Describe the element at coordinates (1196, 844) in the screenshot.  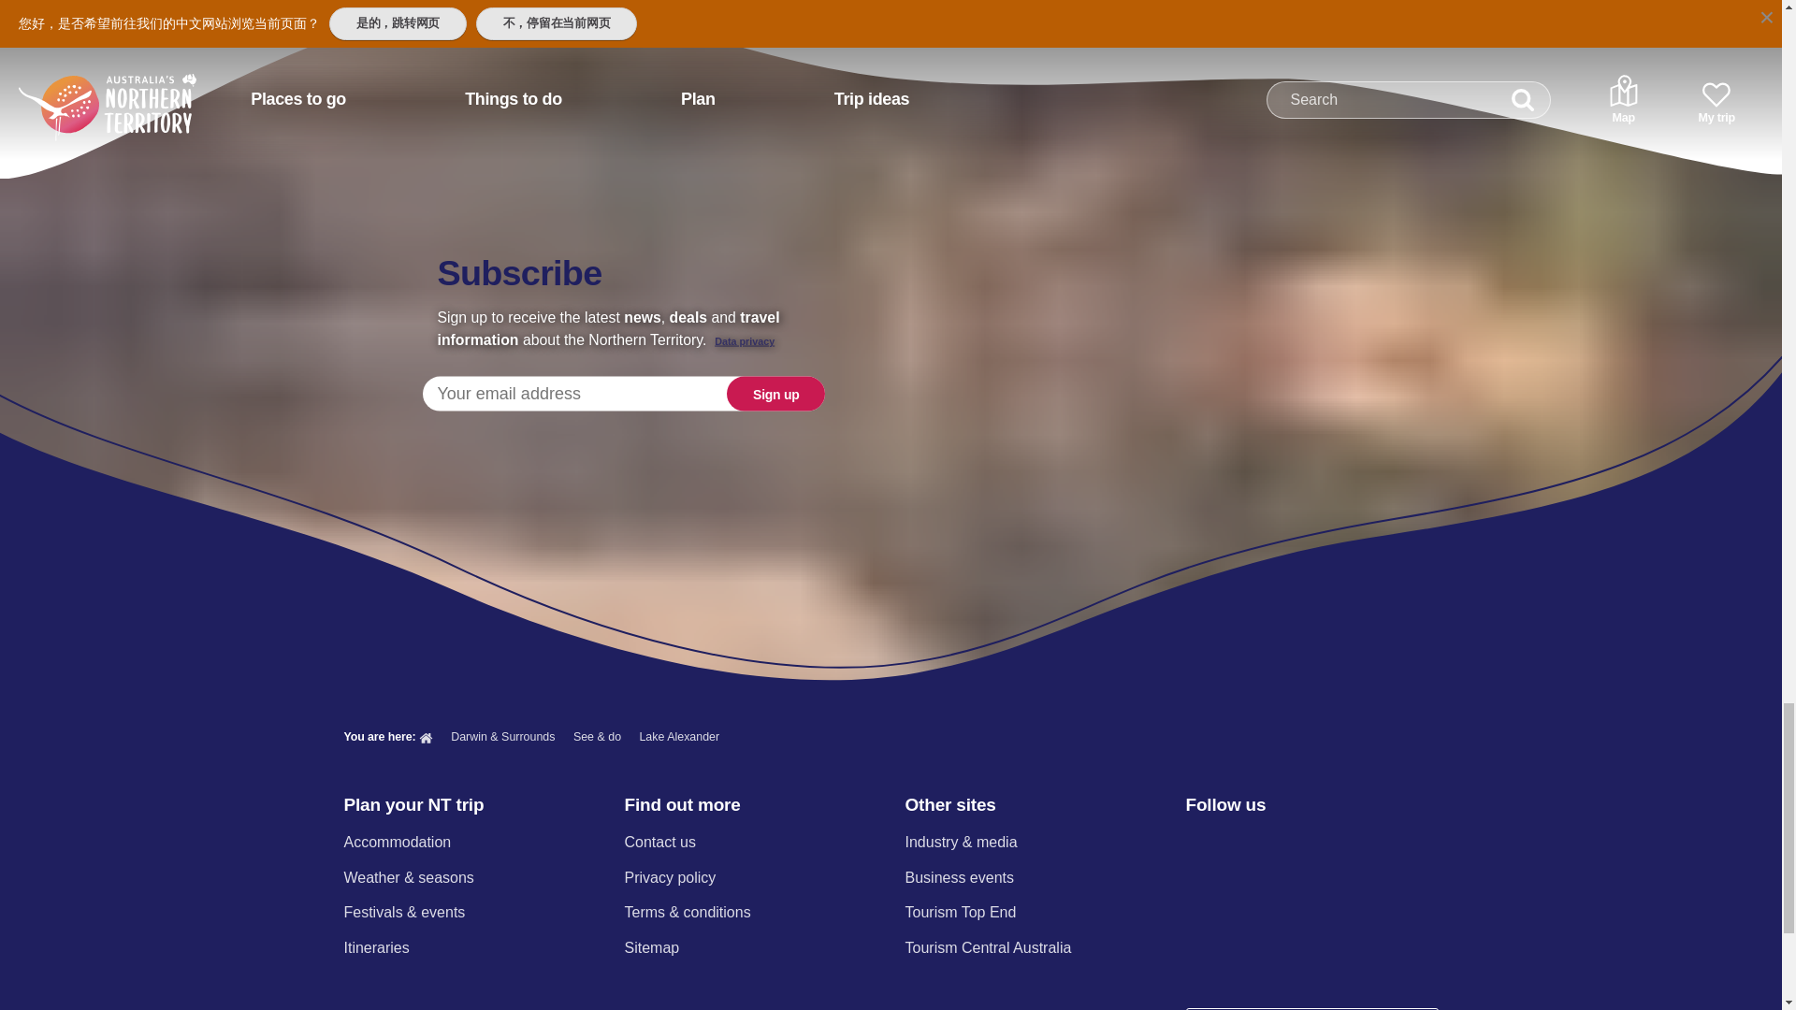
I see `Facebook` at that location.